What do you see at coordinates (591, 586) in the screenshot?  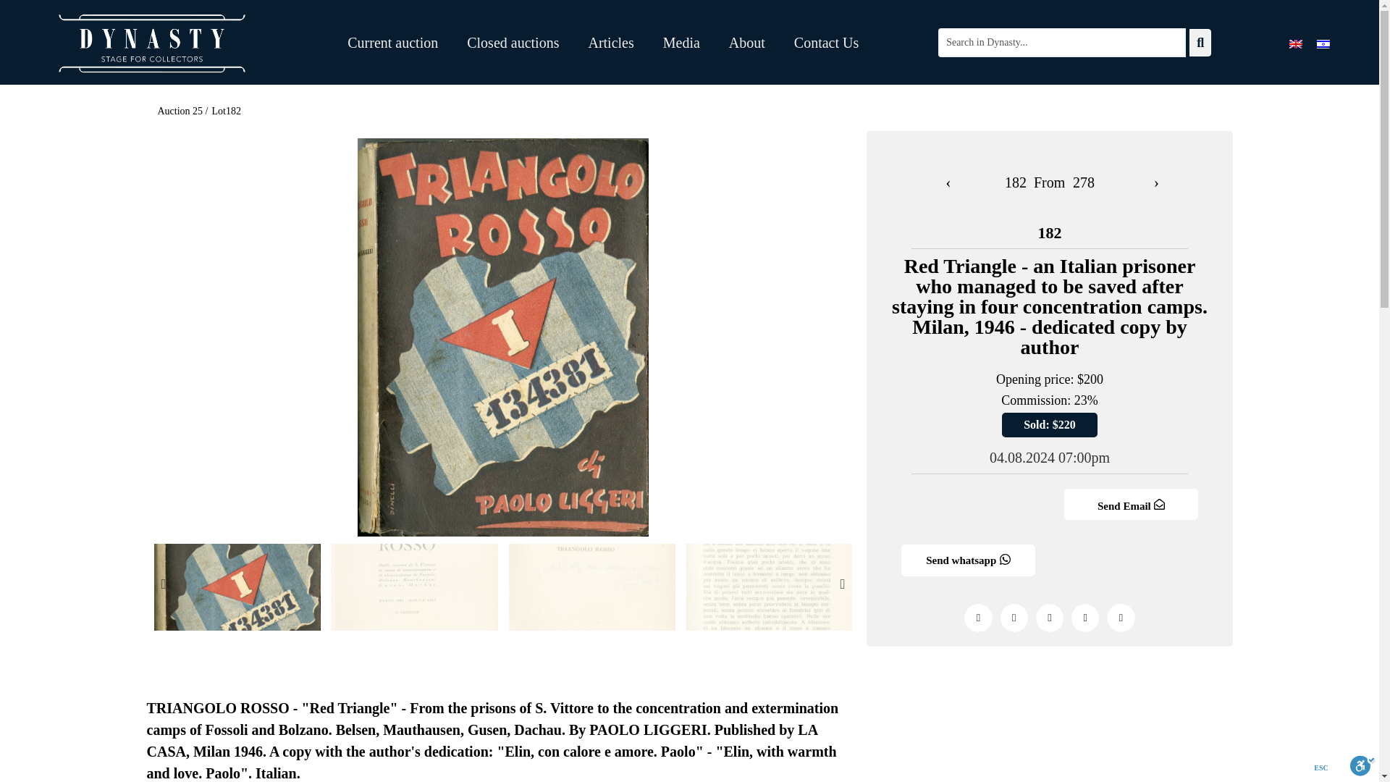 I see `003-119.jpg` at bounding box center [591, 586].